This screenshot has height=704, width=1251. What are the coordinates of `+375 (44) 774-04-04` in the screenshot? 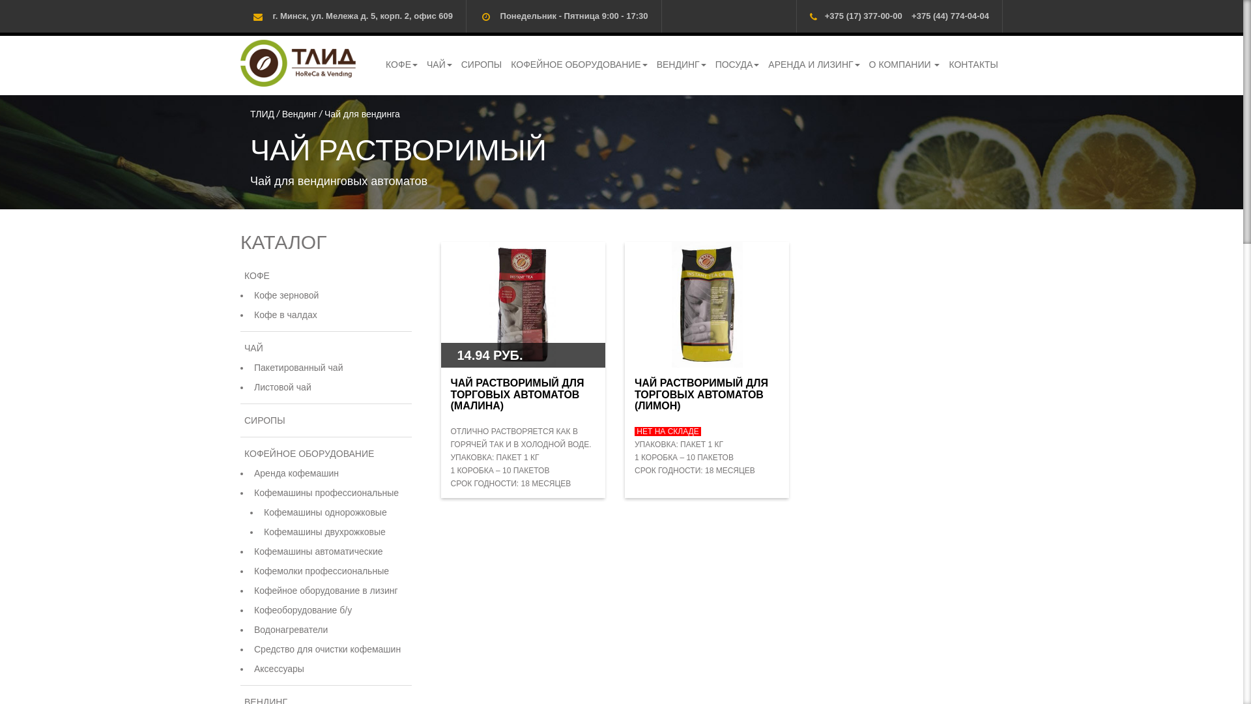 It's located at (950, 16).